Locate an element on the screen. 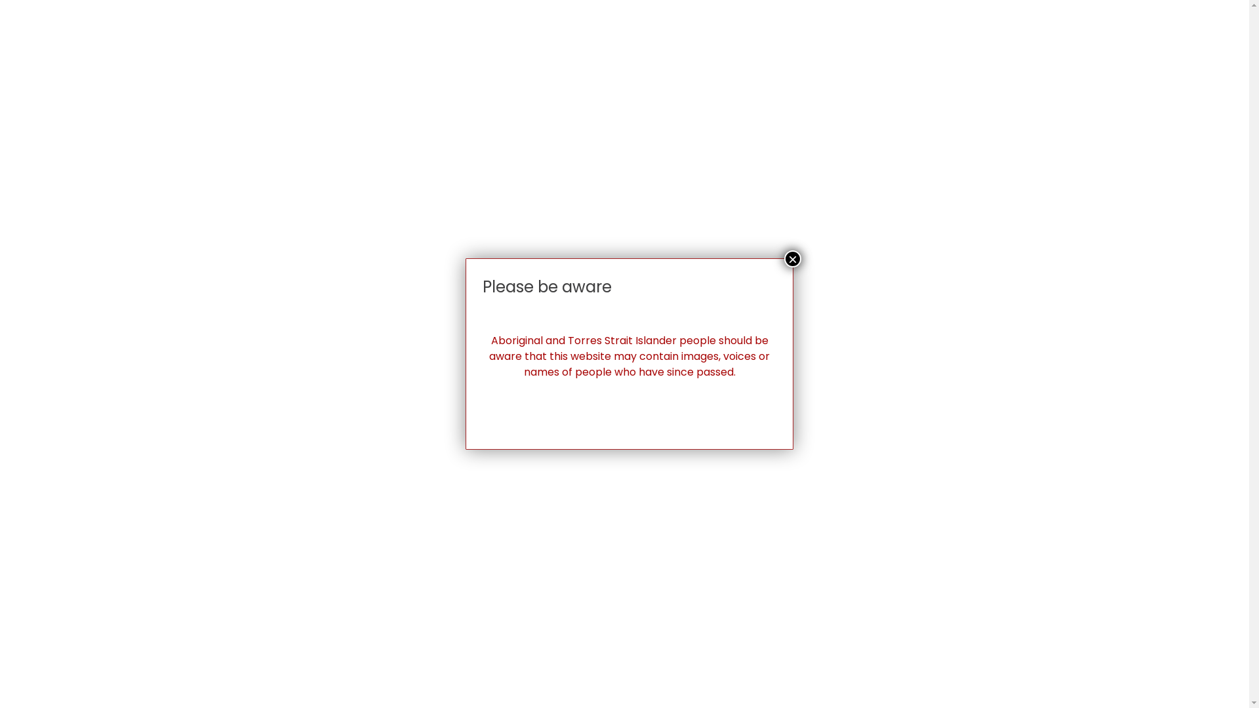 The image size is (1259, 708). OUR NEWS is located at coordinates (919, 38).